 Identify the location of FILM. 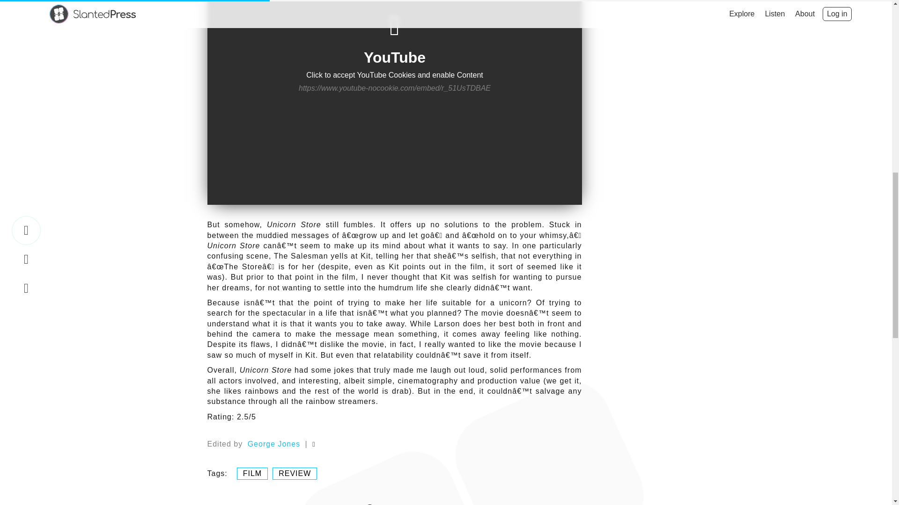
(252, 473).